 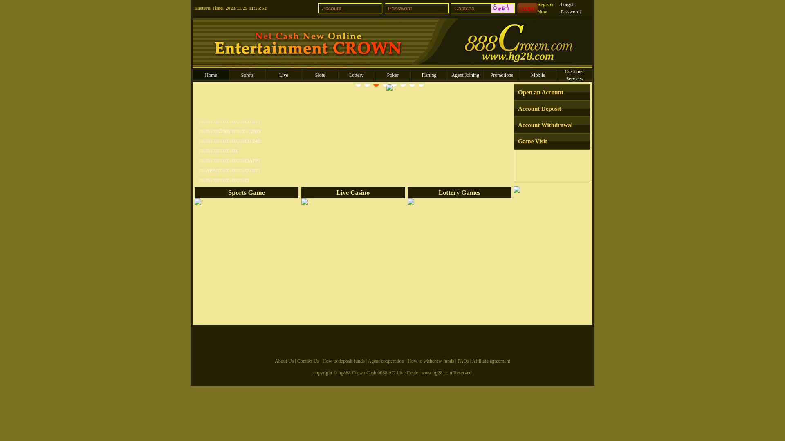 What do you see at coordinates (463, 361) in the screenshot?
I see `FAQs` at bounding box center [463, 361].